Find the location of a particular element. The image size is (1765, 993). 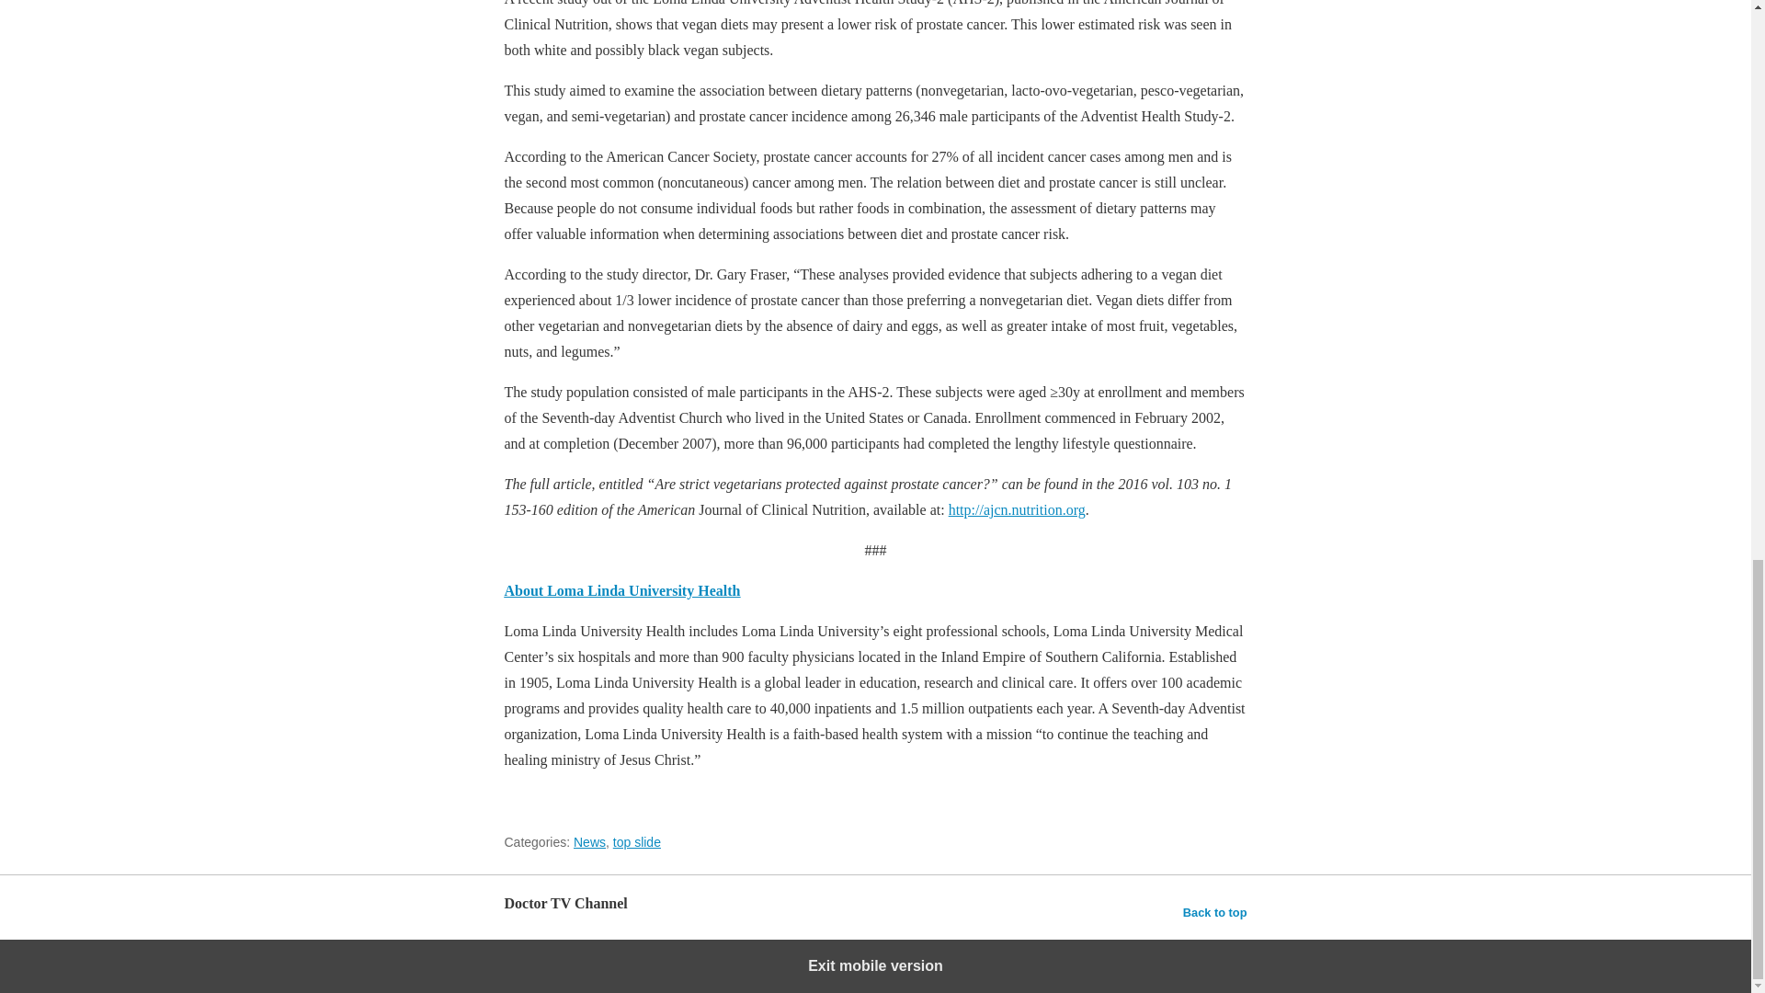

top slide is located at coordinates (636, 842).